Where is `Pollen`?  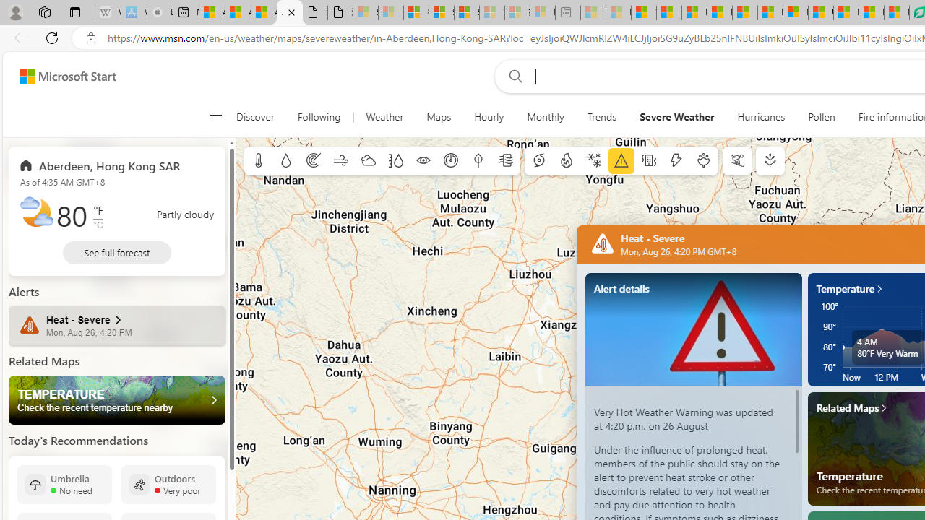 Pollen is located at coordinates (821, 117).